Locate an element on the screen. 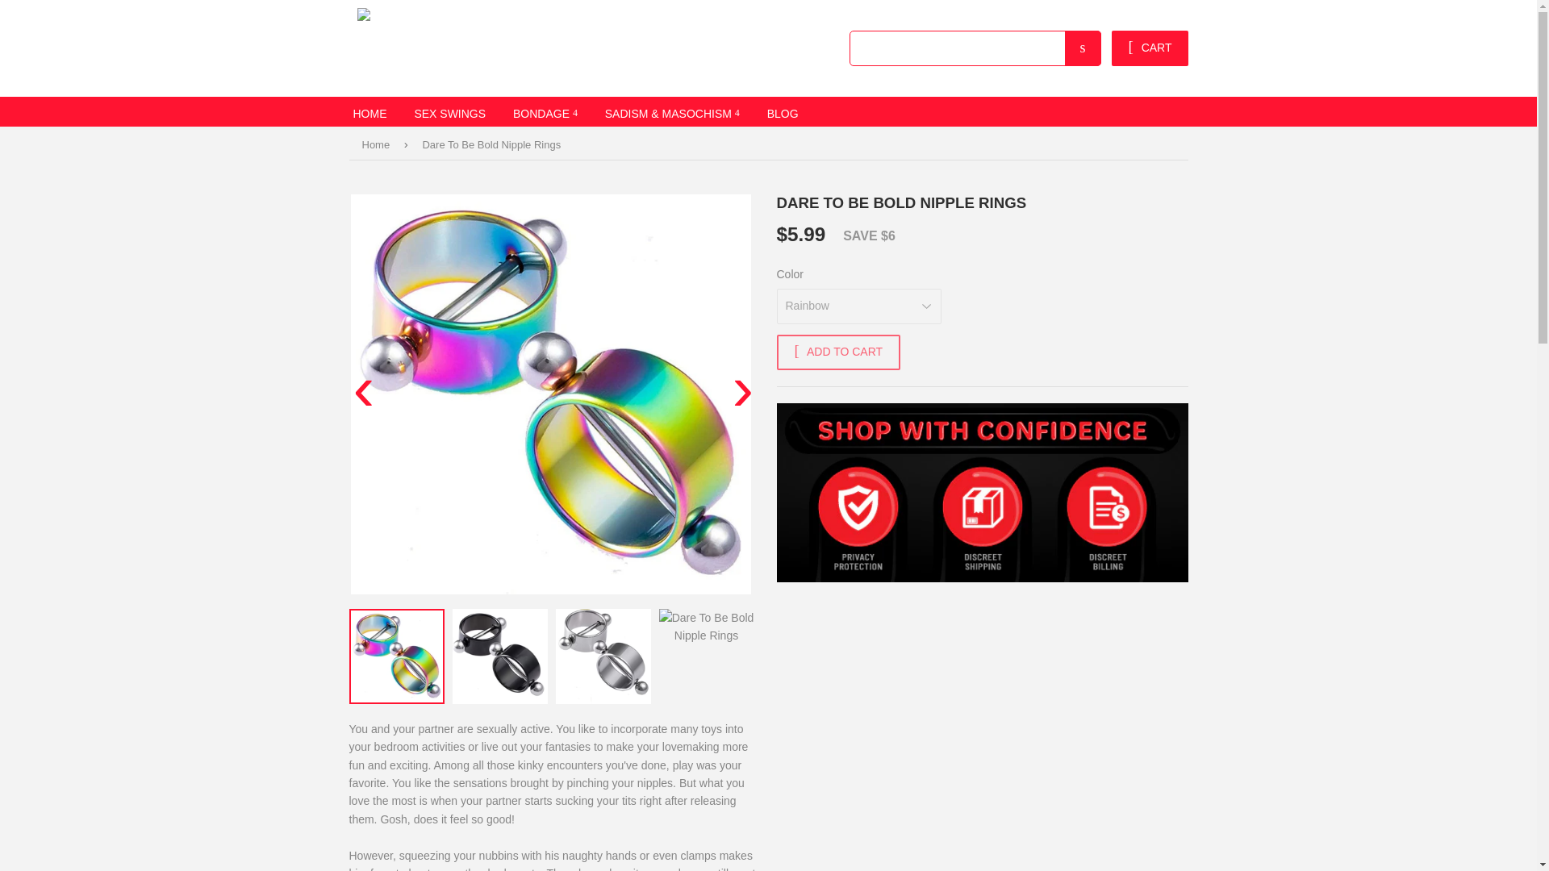 Image resolution: width=1549 pixels, height=871 pixels. Search is located at coordinates (1083, 48).